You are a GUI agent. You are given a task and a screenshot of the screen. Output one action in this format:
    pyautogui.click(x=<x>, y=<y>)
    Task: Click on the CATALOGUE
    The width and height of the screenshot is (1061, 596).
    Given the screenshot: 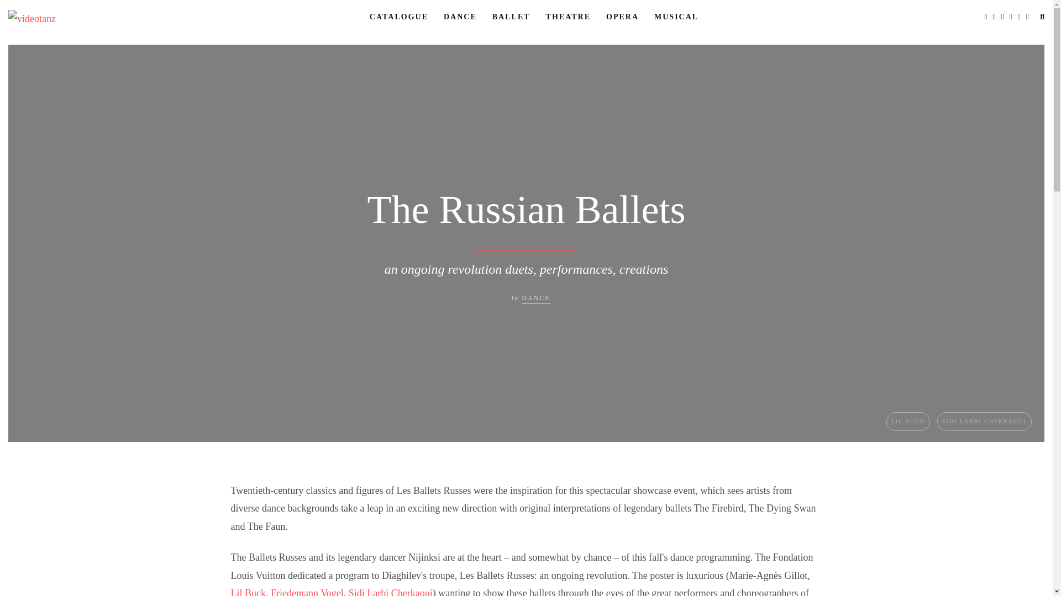 What is the action you would take?
    pyautogui.click(x=399, y=17)
    